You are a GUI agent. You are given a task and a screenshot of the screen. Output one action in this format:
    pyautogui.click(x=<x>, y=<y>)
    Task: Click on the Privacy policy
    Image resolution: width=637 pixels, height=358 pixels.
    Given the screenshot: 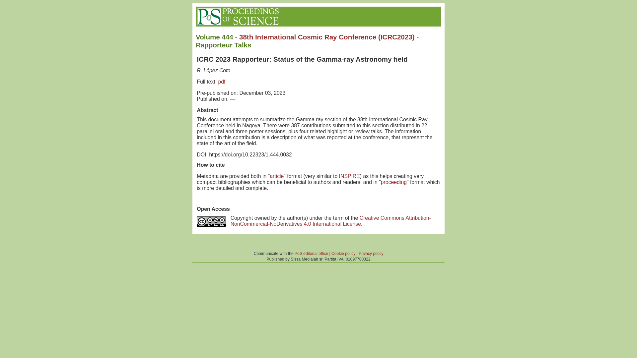 What is the action you would take?
    pyautogui.click(x=371, y=254)
    